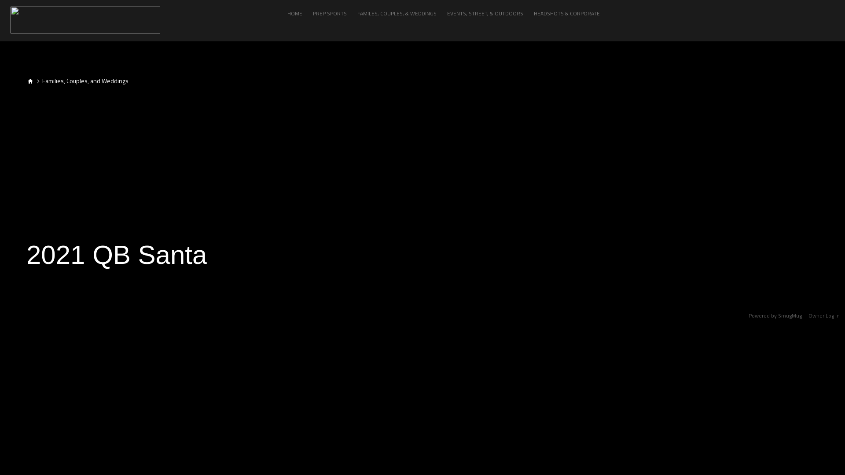 This screenshot has width=845, height=475. I want to click on PREP SPORTS, so click(330, 13).